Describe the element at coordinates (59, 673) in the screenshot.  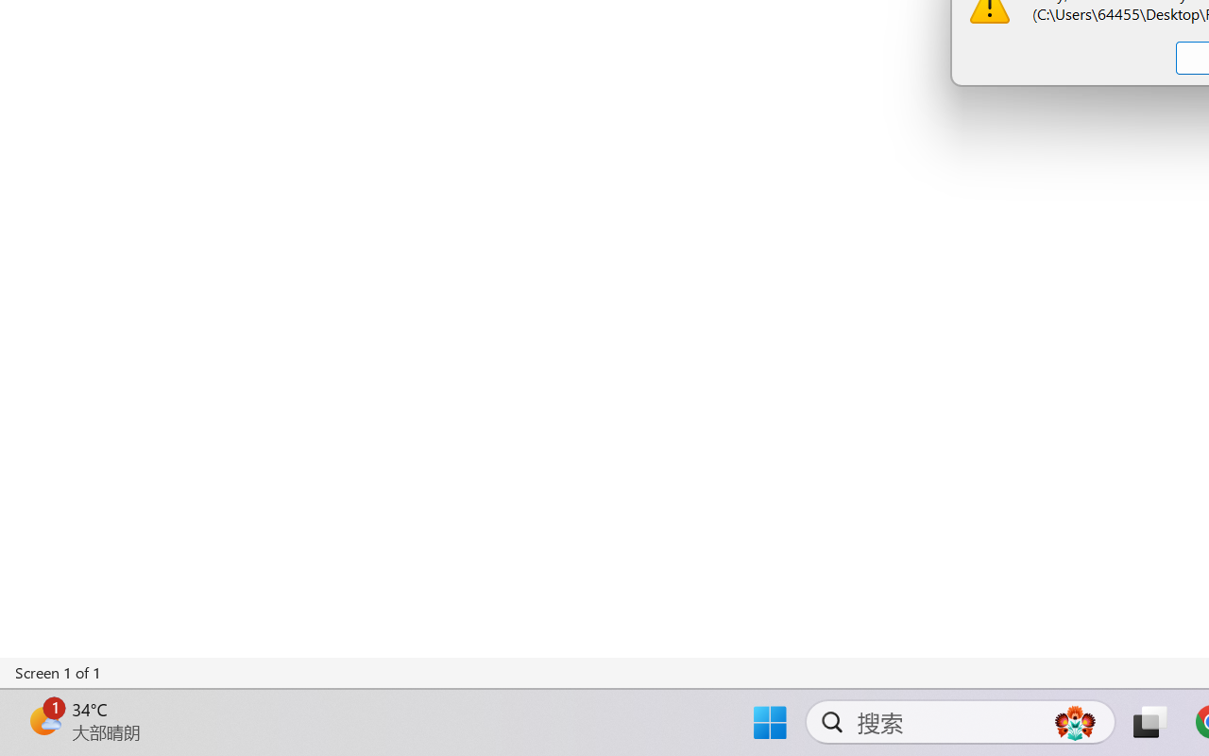
I see `Page Number Screen 1 of 1 ` at that location.